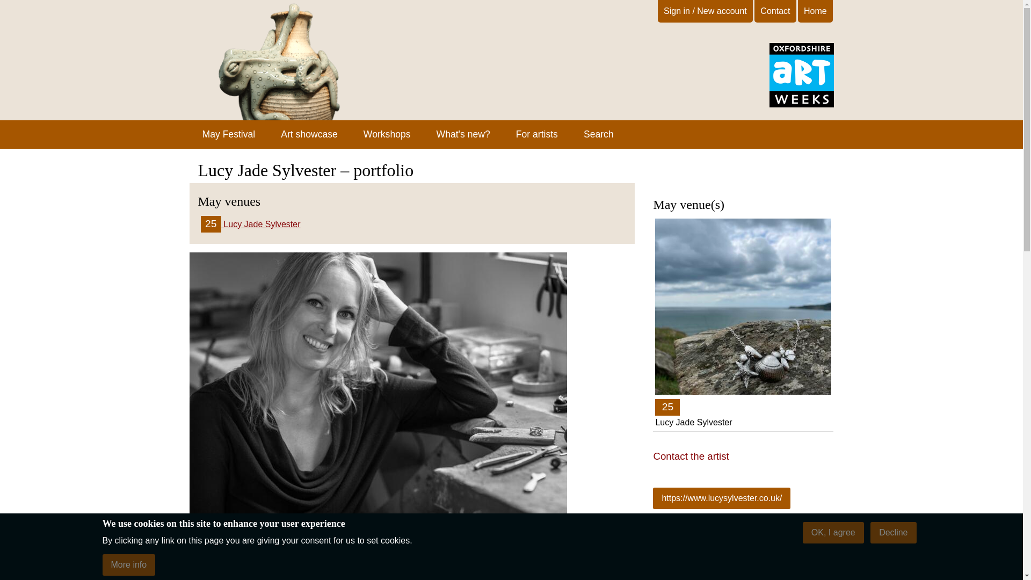 Image resolution: width=1031 pixels, height=580 pixels. What do you see at coordinates (309, 134) in the screenshot?
I see `Art showcase` at bounding box center [309, 134].